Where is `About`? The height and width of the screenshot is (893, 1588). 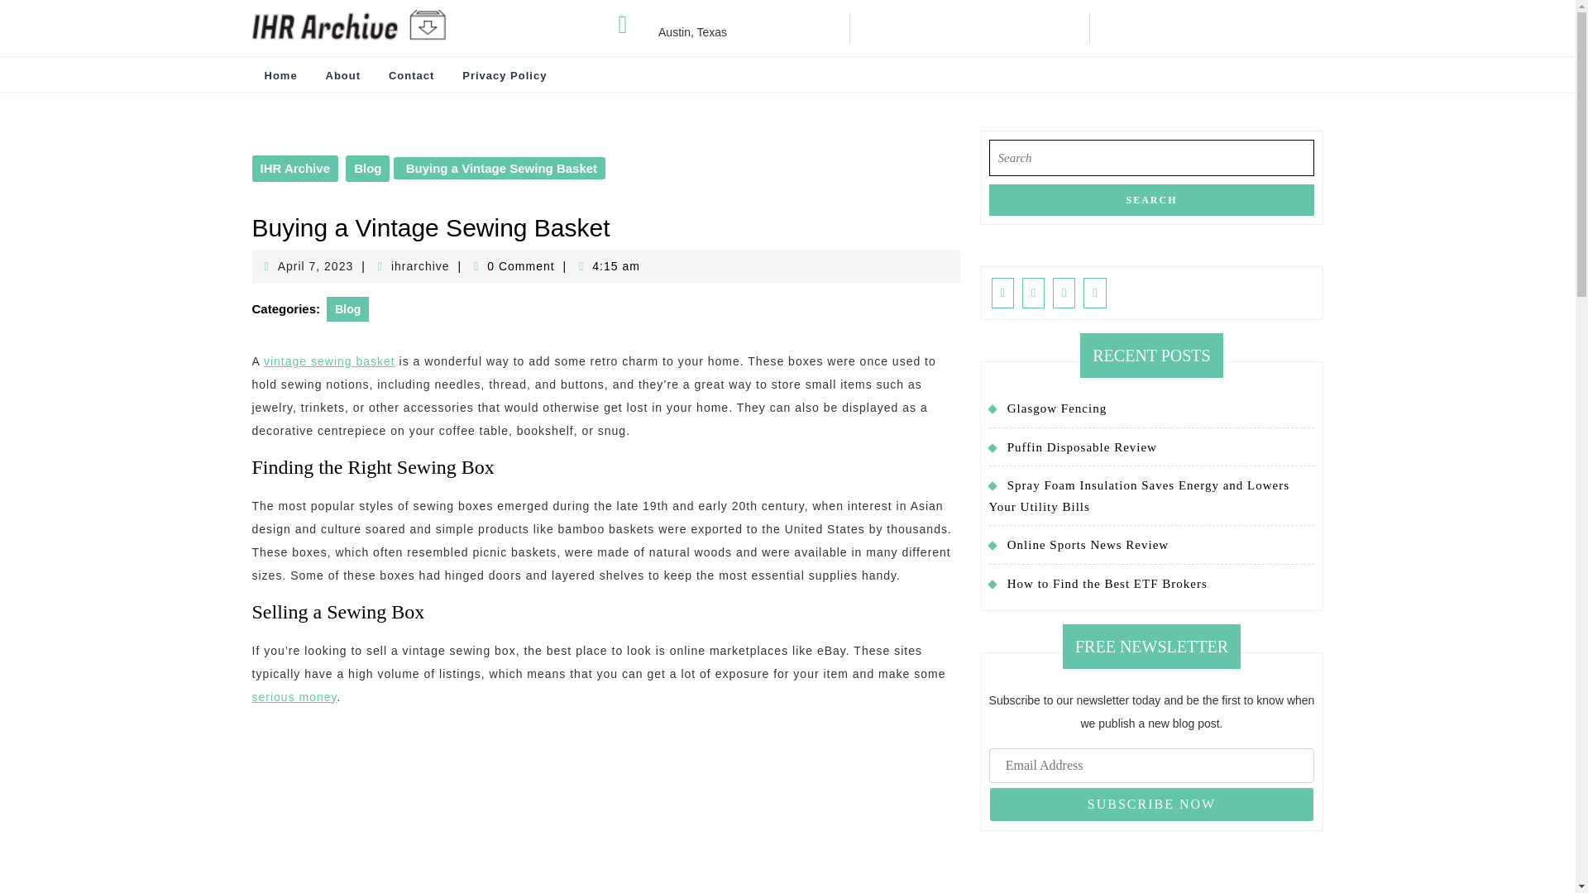
About is located at coordinates (1151, 200).